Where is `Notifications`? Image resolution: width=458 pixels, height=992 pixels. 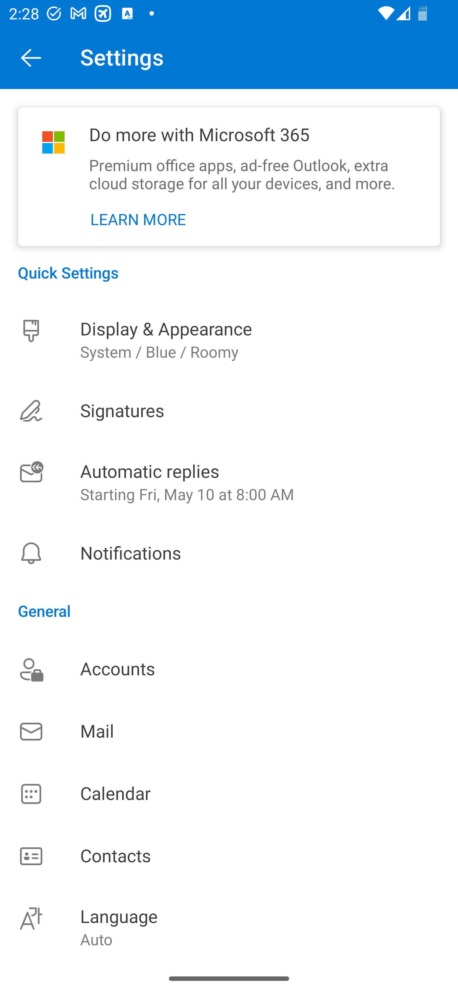
Notifications is located at coordinates (229, 553).